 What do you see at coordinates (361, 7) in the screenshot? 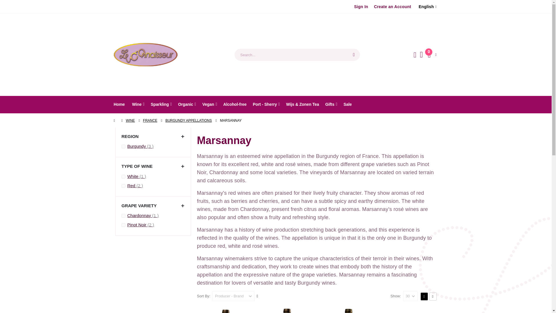
I see `Sign In` at bounding box center [361, 7].